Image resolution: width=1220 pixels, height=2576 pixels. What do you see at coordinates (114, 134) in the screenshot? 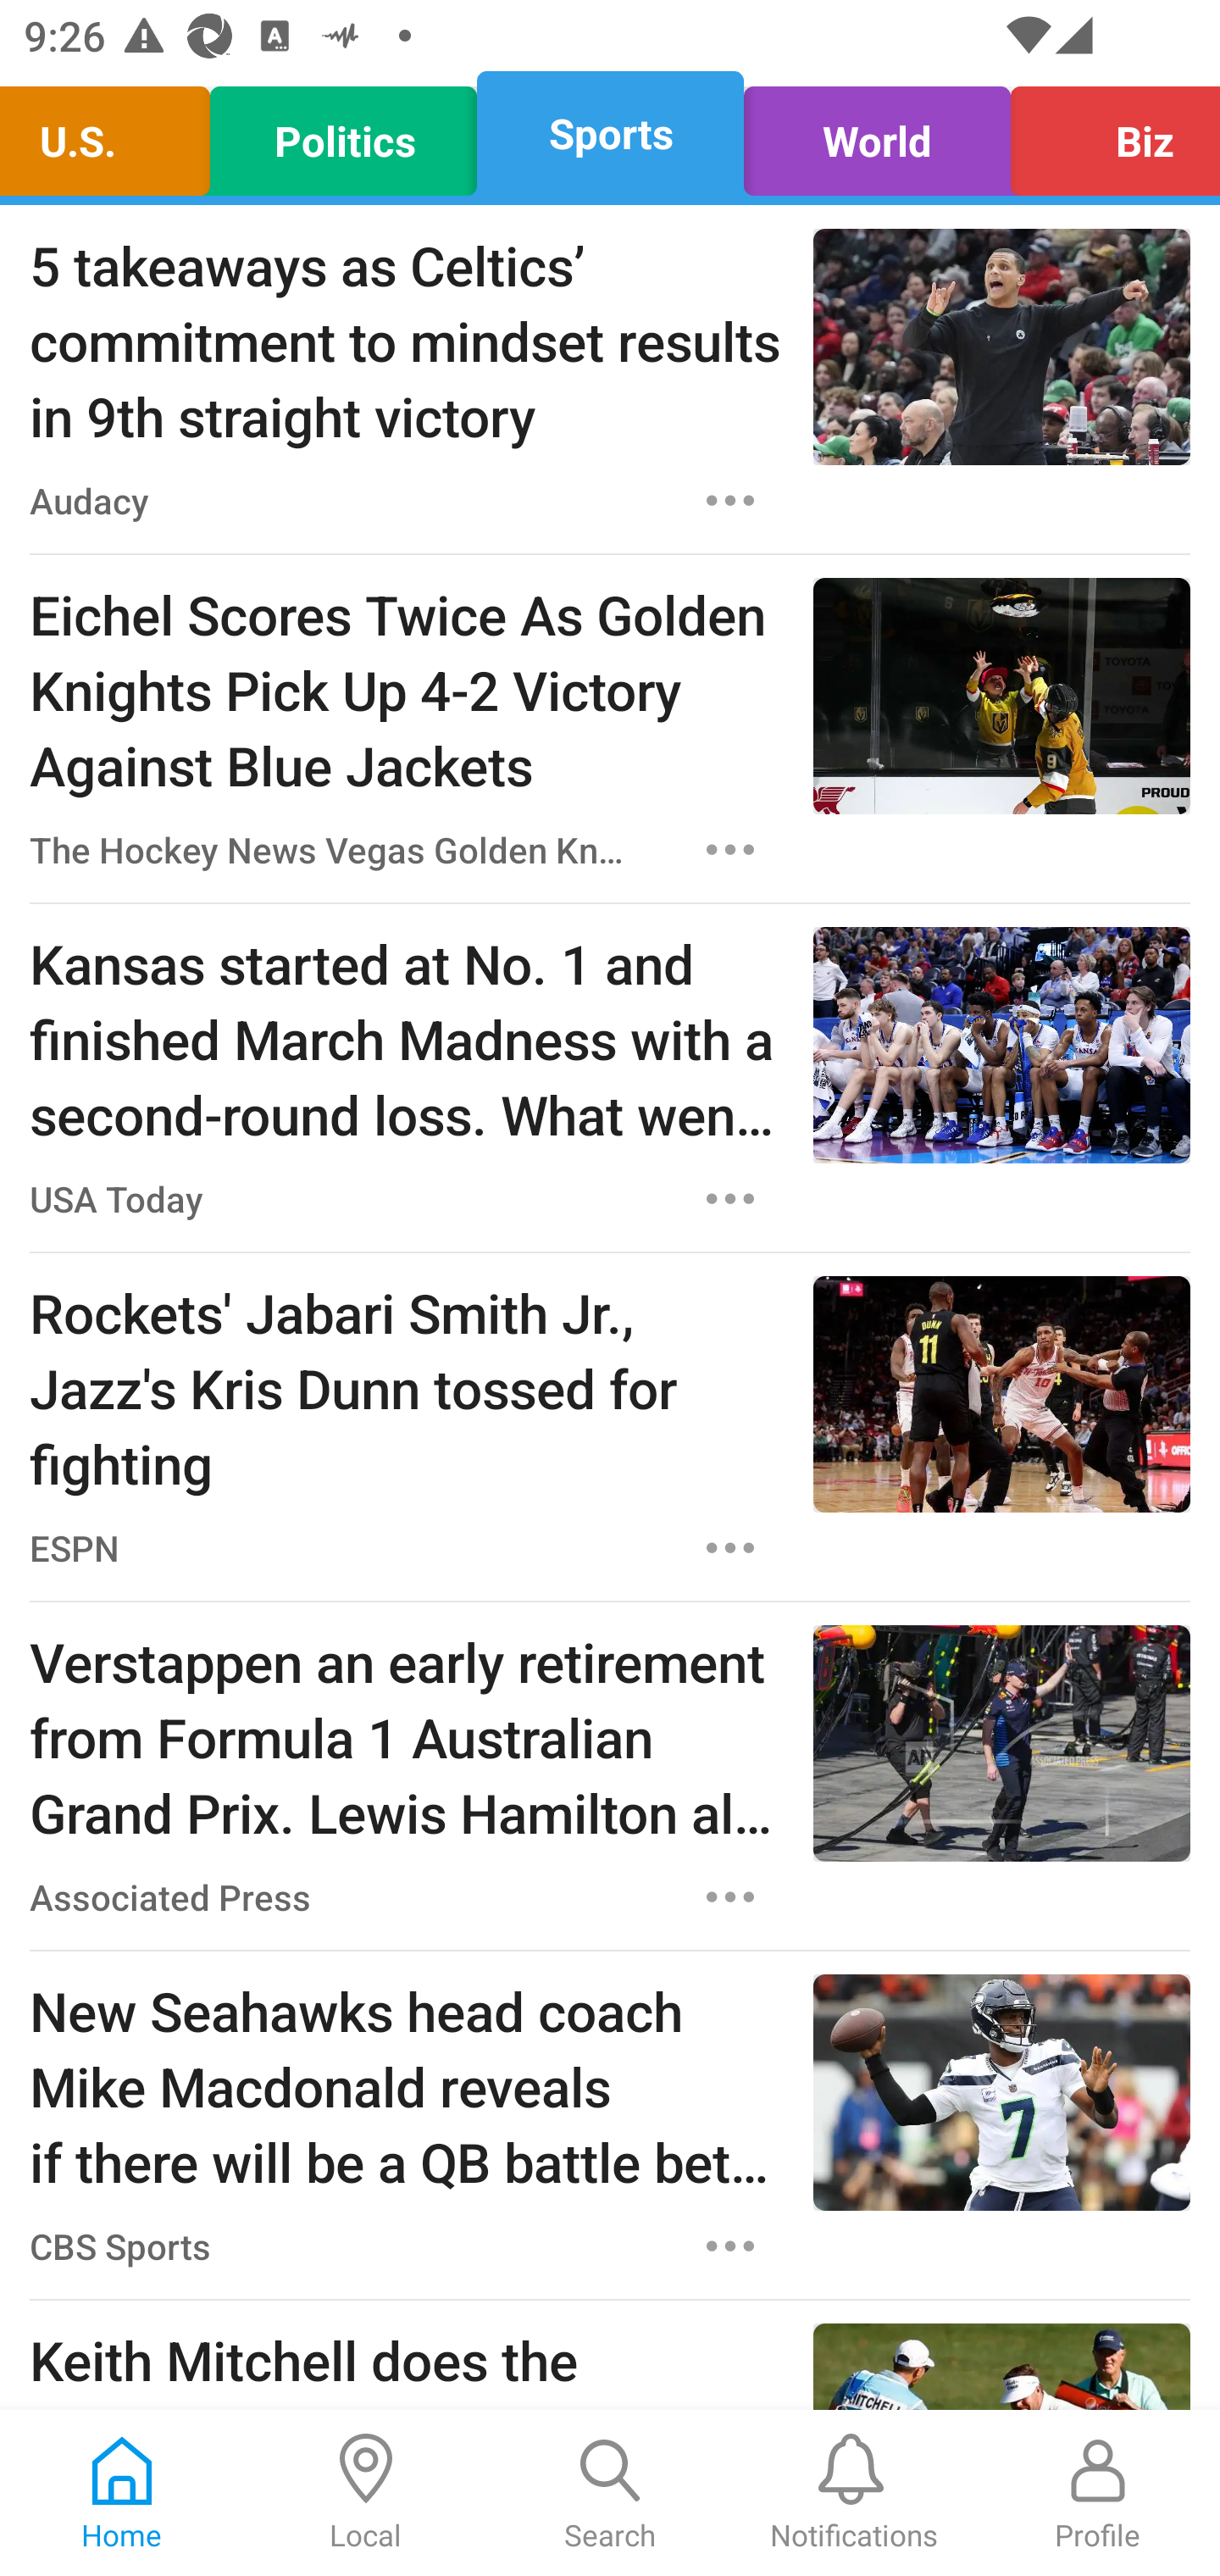
I see `U.S.` at bounding box center [114, 134].